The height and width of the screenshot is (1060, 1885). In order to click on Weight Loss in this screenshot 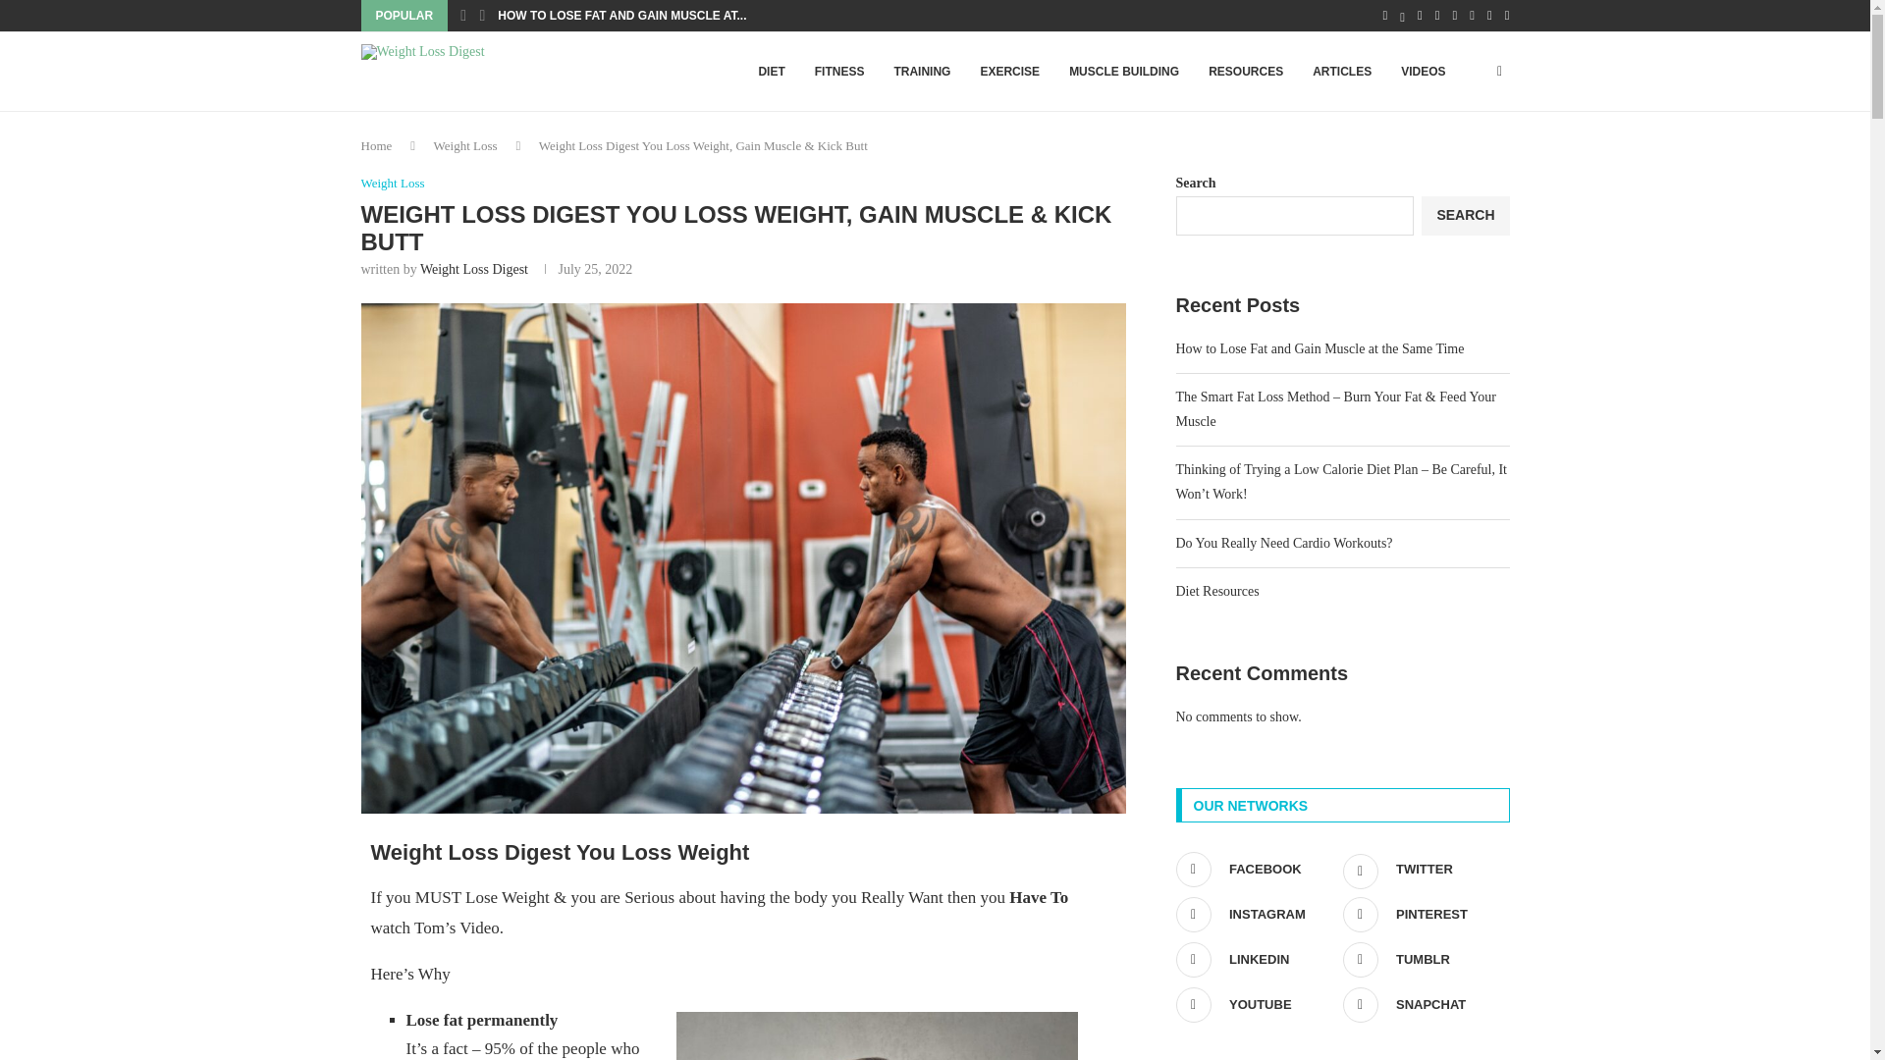, I will do `click(465, 145)`.